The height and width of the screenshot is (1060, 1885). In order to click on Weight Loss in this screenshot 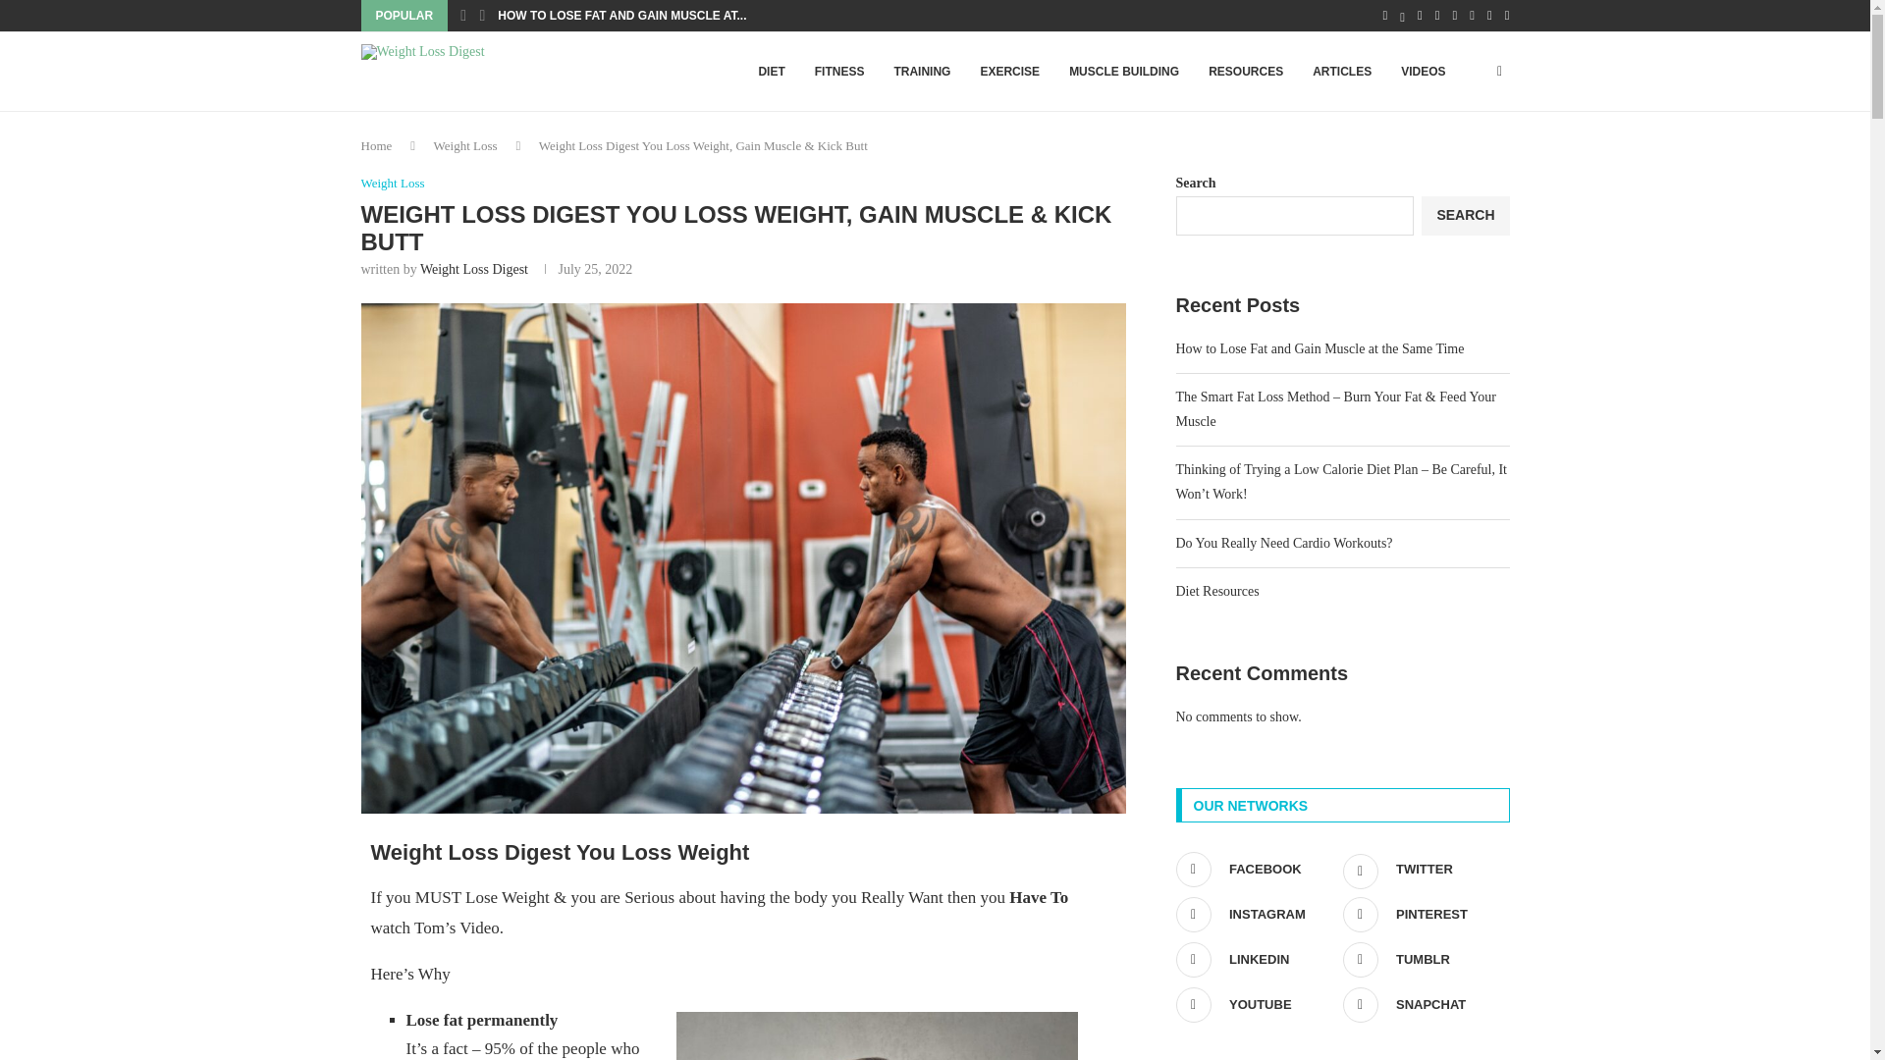, I will do `click(465, 145)`.